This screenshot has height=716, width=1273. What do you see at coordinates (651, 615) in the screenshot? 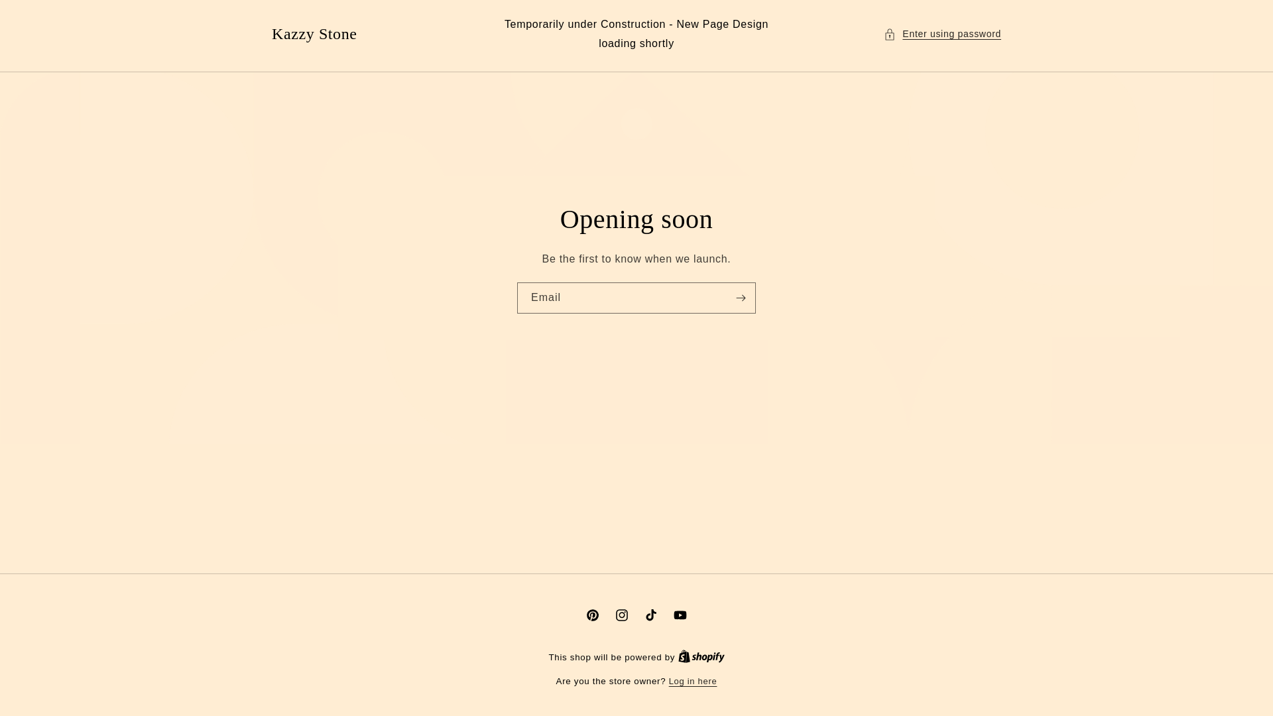
I see `TikTok` at bounding box center [651, 615].